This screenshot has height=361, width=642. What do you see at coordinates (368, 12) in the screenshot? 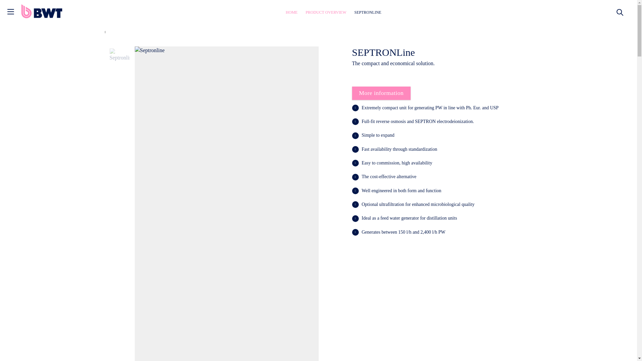
I see `SEPTRONLINE` at bounding box center [368, 12].